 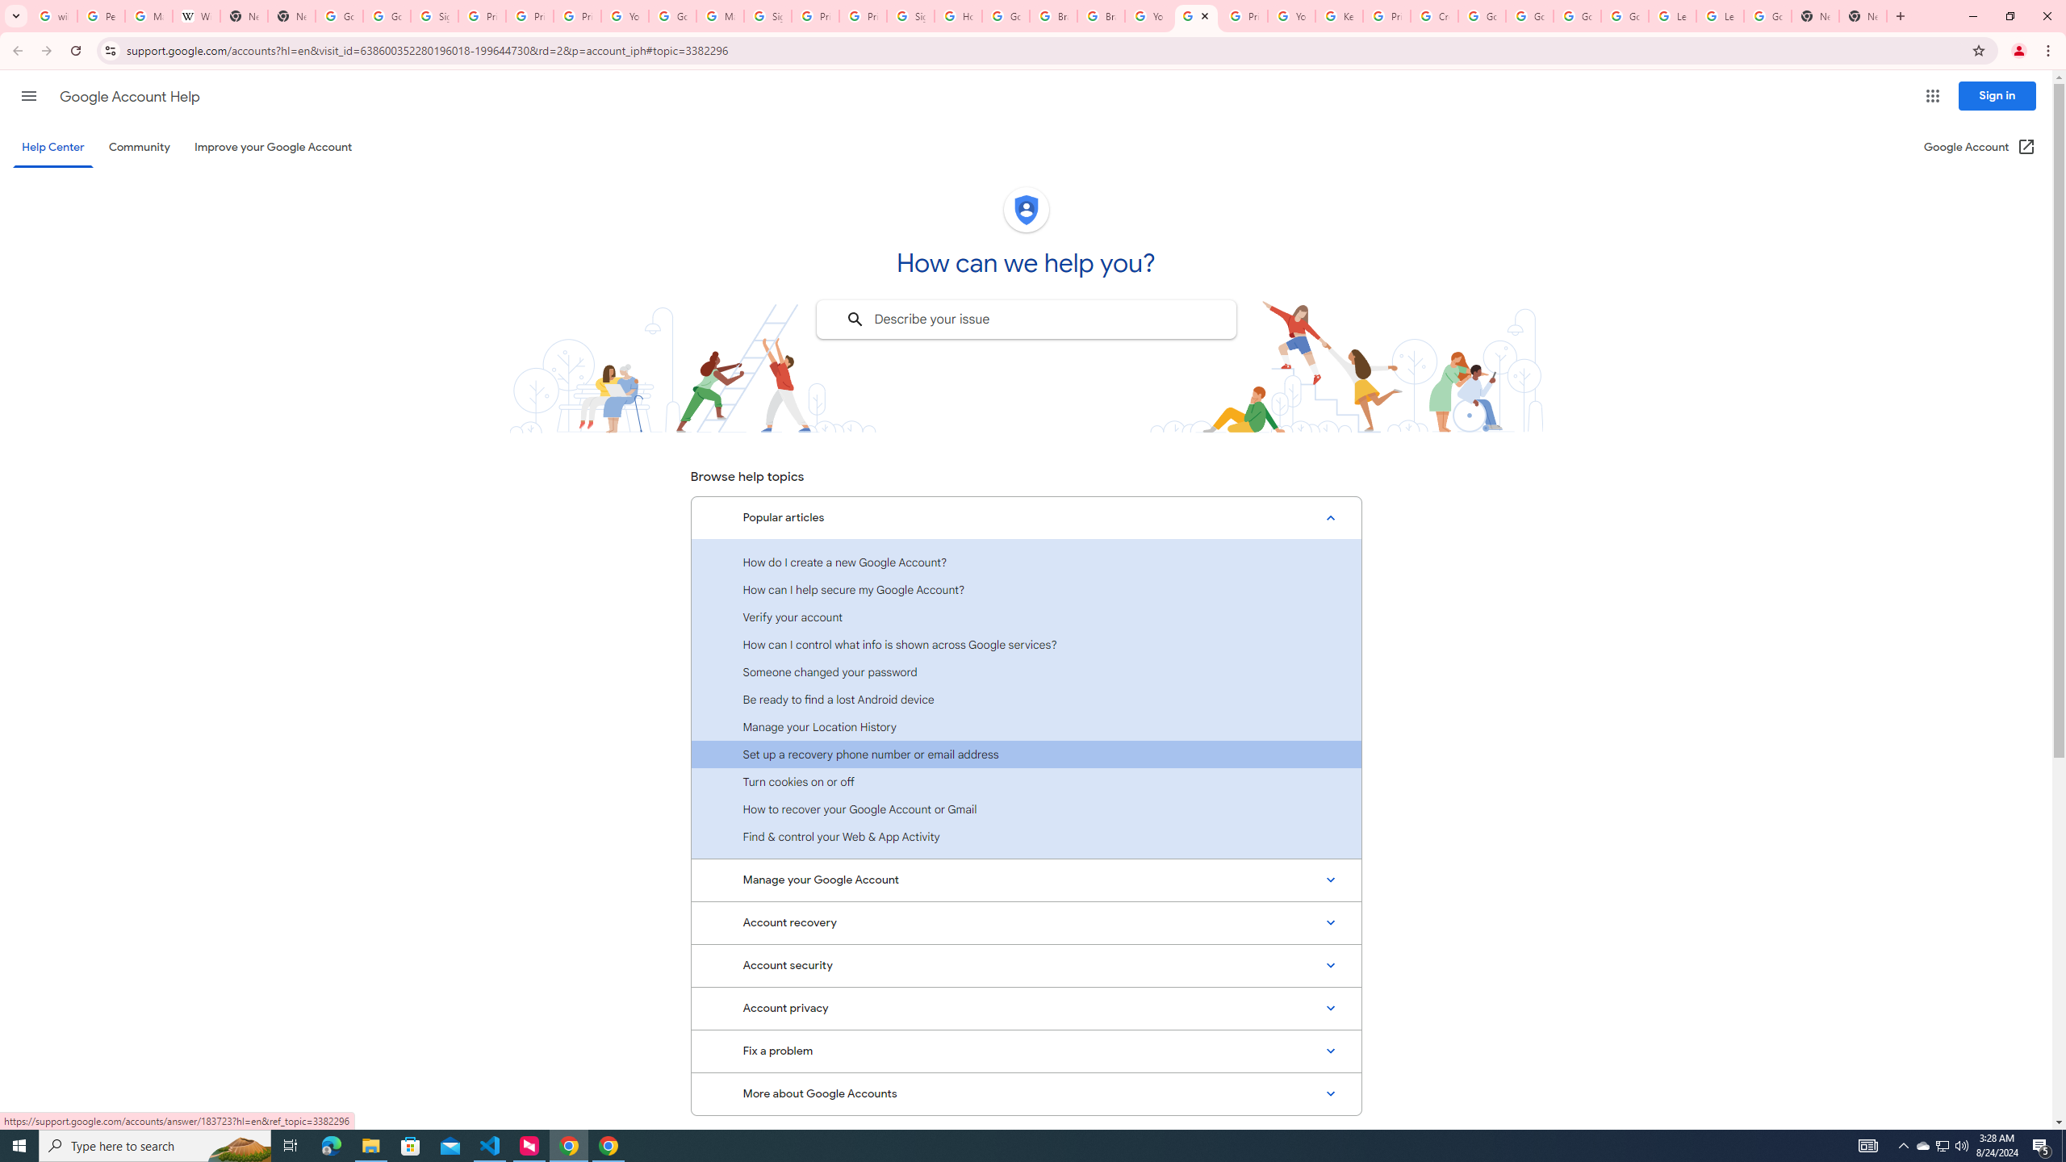 What do you see at coordinates (1026, 781) in the screenshot?
I see `Turn cookies on or off` at bounding box center [1026, 781].